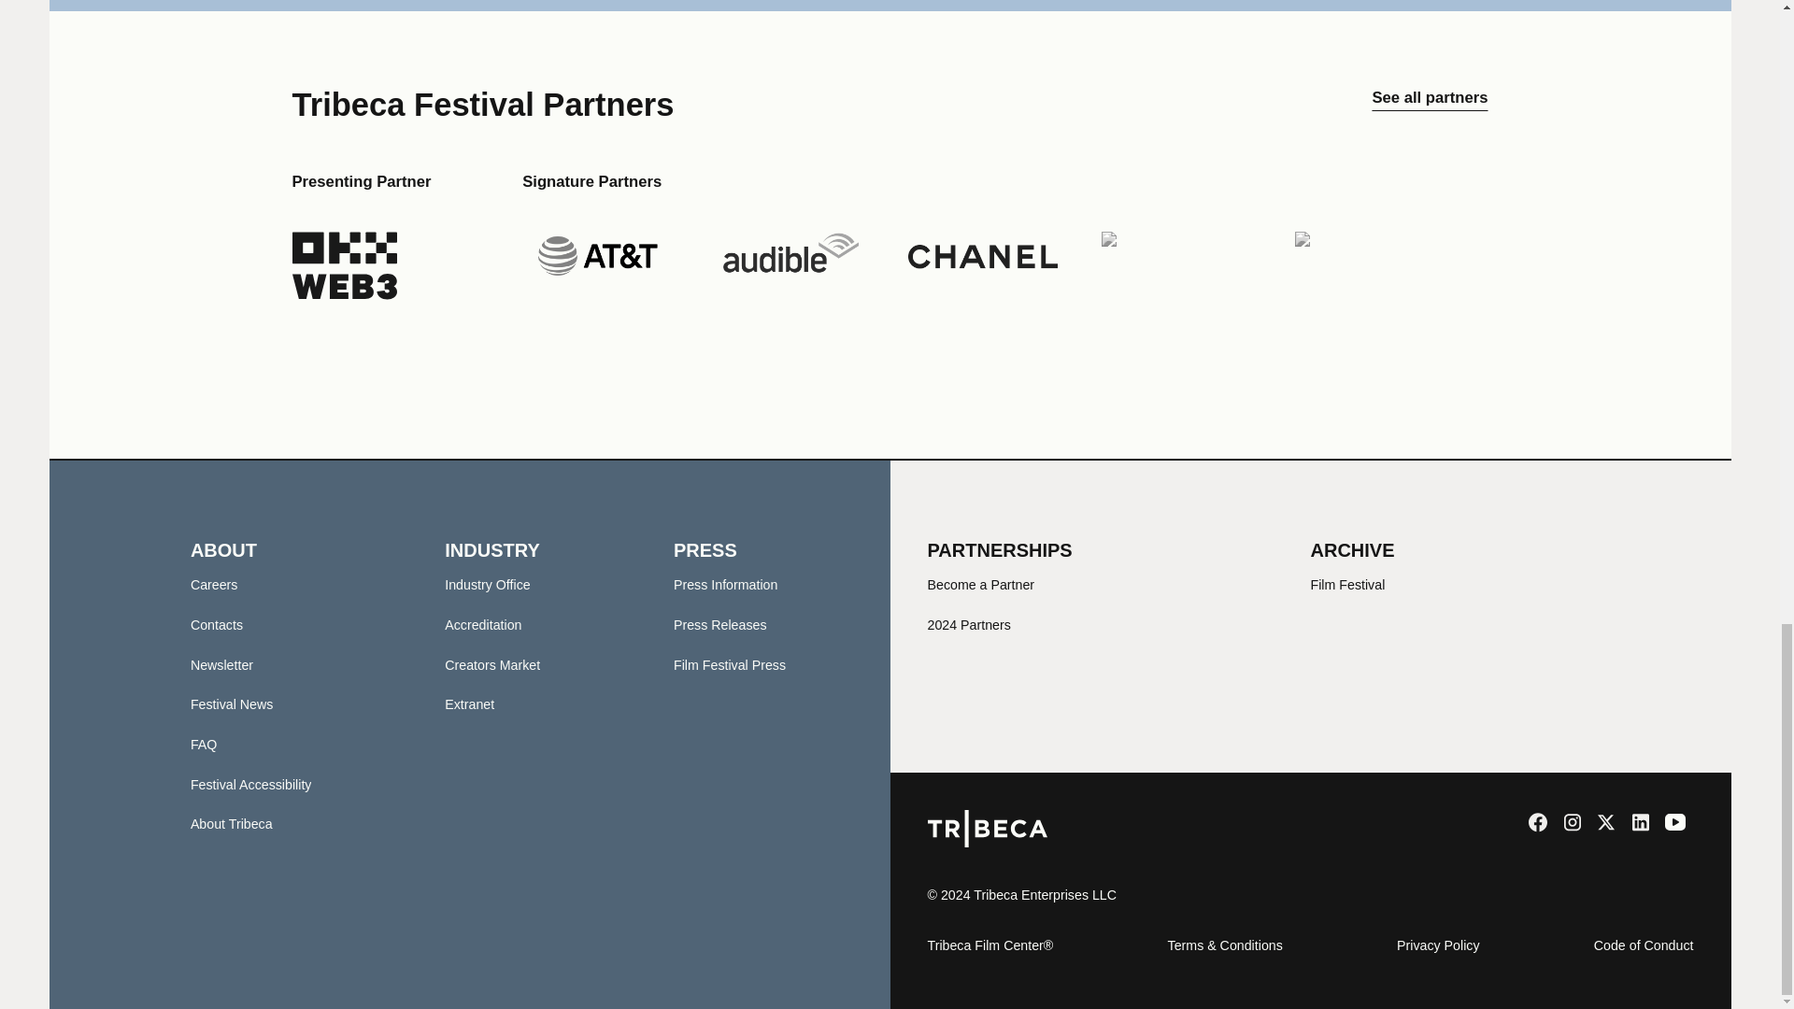 Image resolution: width=1794 pixels, height=1009 pixels. I want to click on Careers, so click(214, 584).